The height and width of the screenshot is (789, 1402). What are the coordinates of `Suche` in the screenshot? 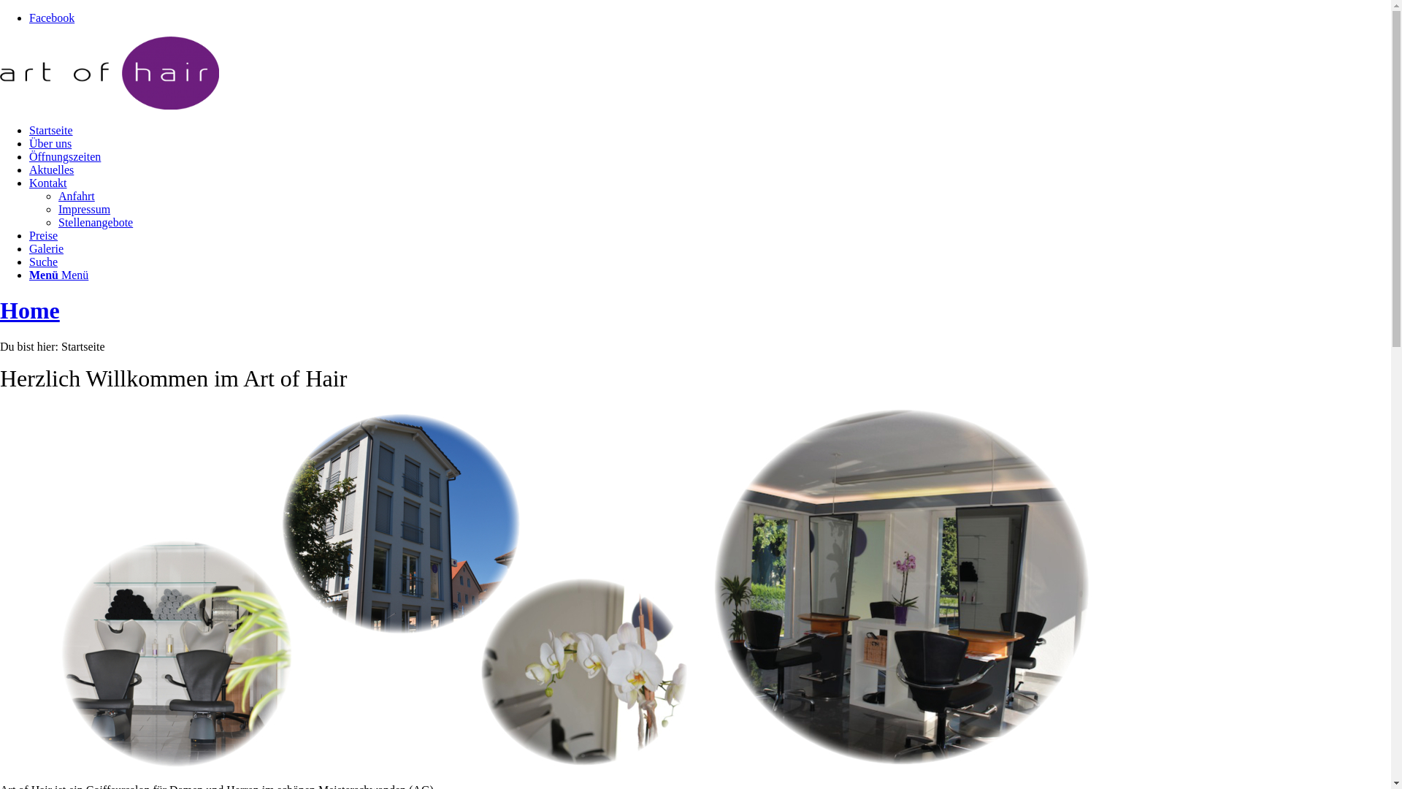 It's located at (44, 262).